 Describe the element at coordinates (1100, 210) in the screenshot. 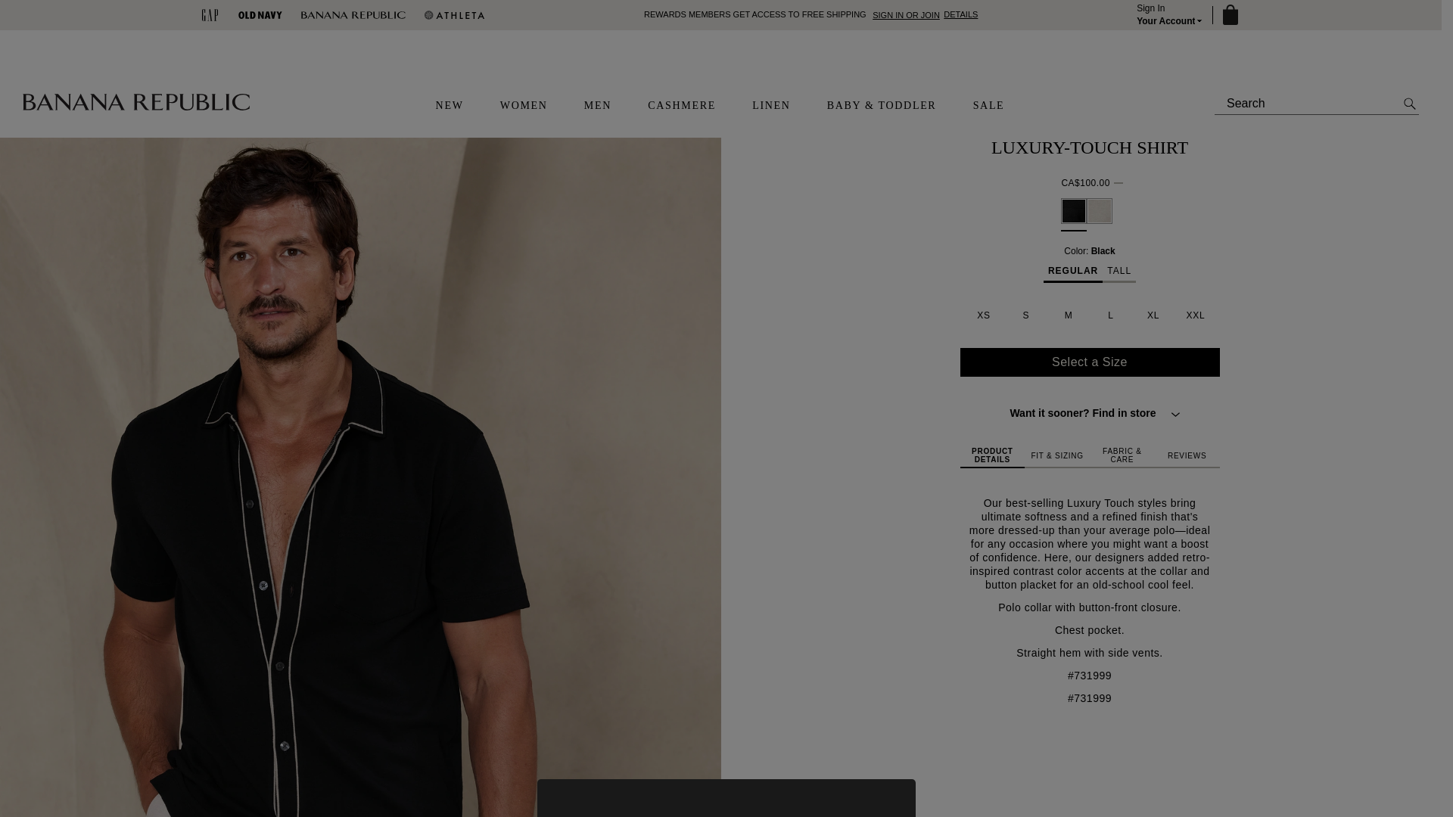

I see `Oatmeal Heather` at that location.